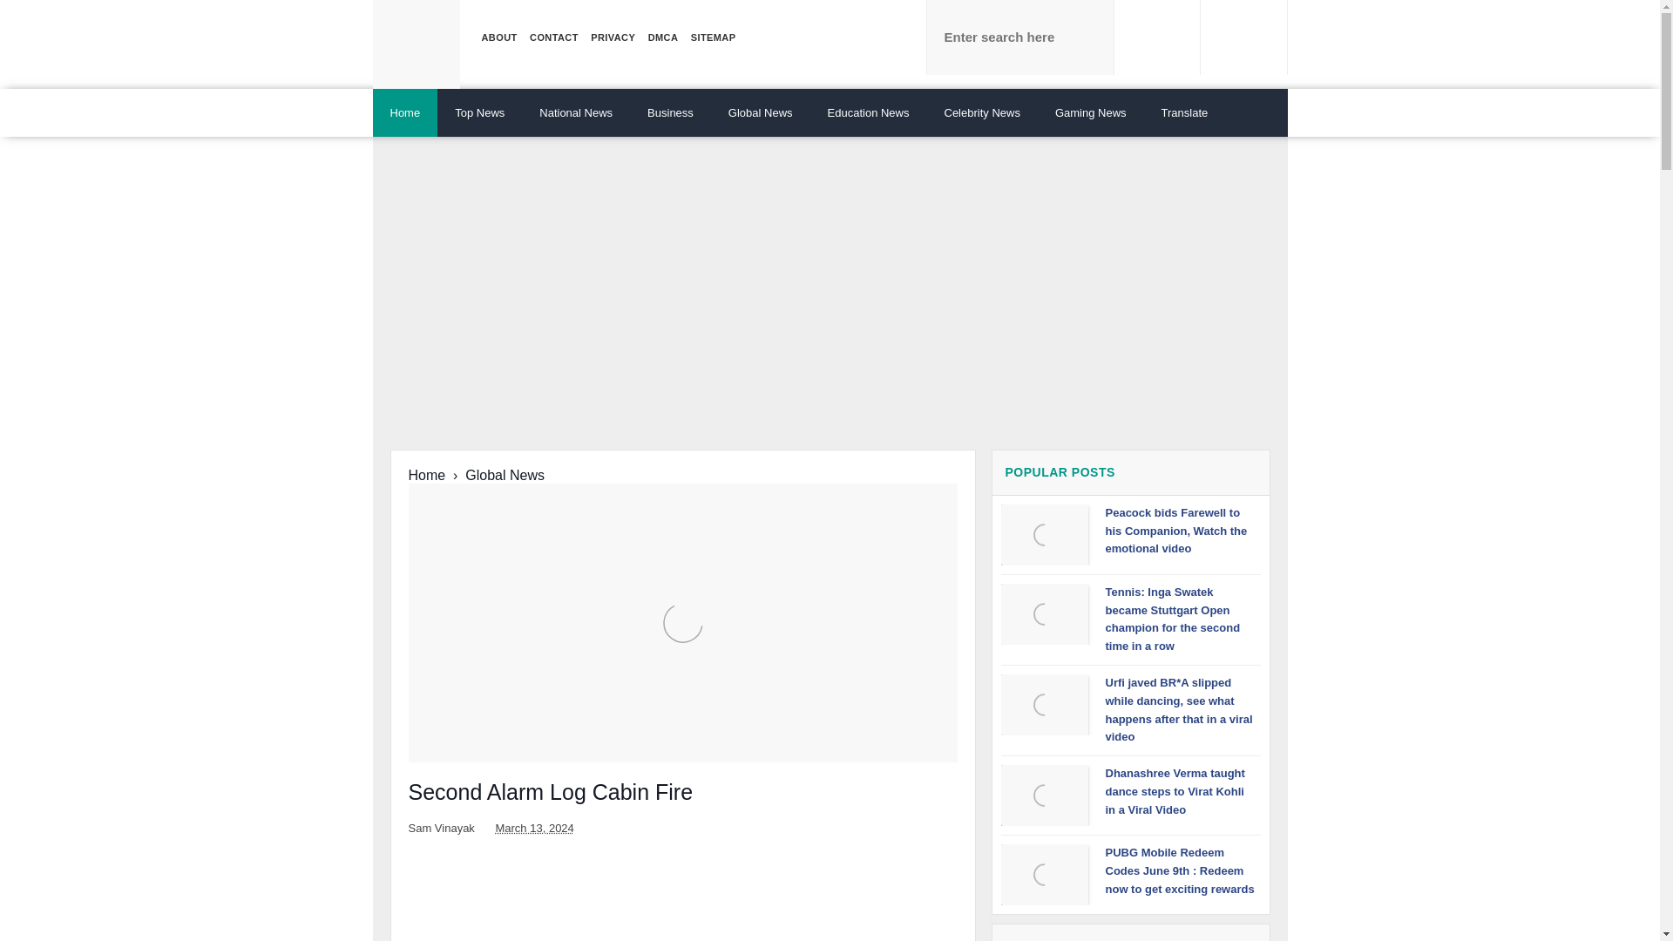  I want to click on Search, so click(1157, 37).